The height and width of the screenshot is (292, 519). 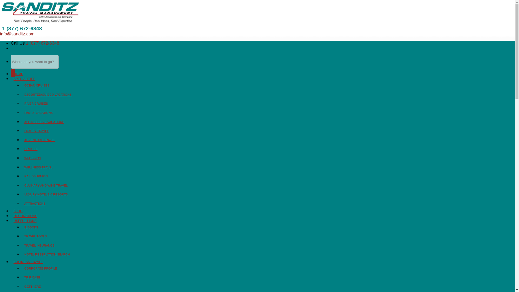 What do you see at coordinates (36, 131) in the screenshot?
I see `LUXURY TRAVEL` at bounding box center [36, 131].